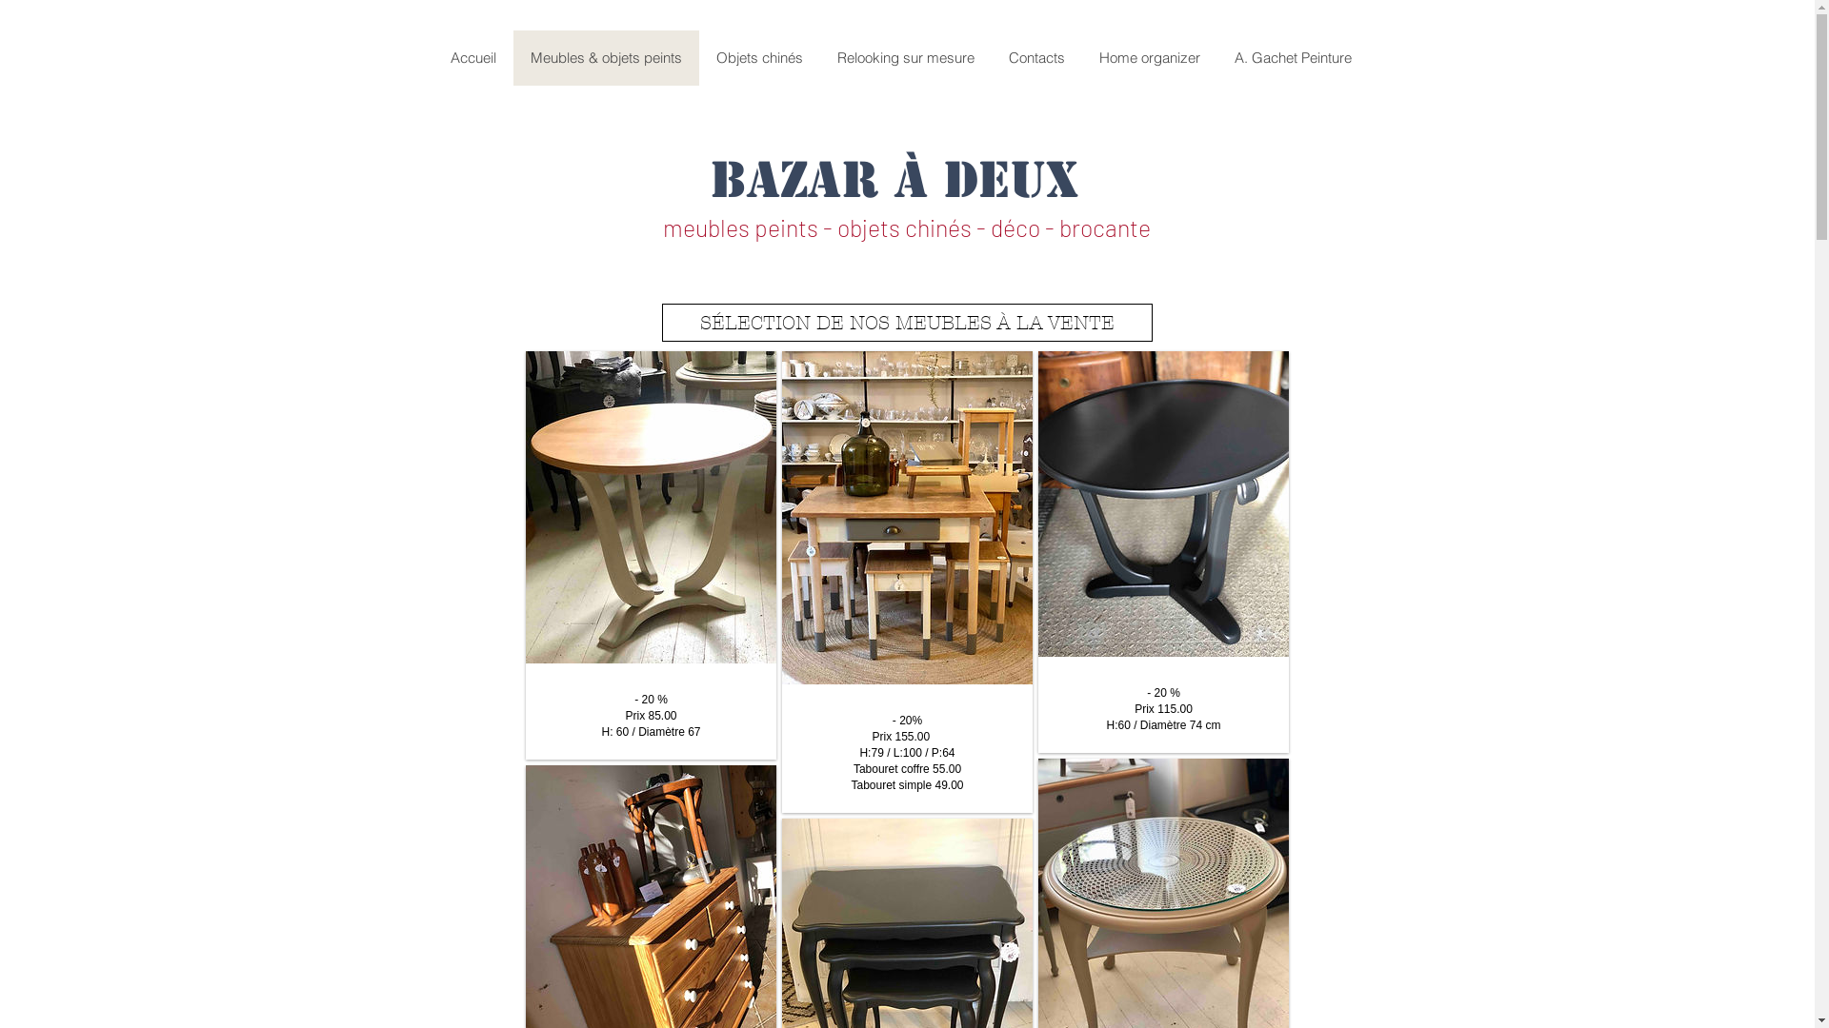 Image resolution: width=1829 pixels, height=1028 pixels. What do you see at coordinates (905, 58) in the screenshot?
I see `Relooking sur mesure` at bounding box center [905, 58].